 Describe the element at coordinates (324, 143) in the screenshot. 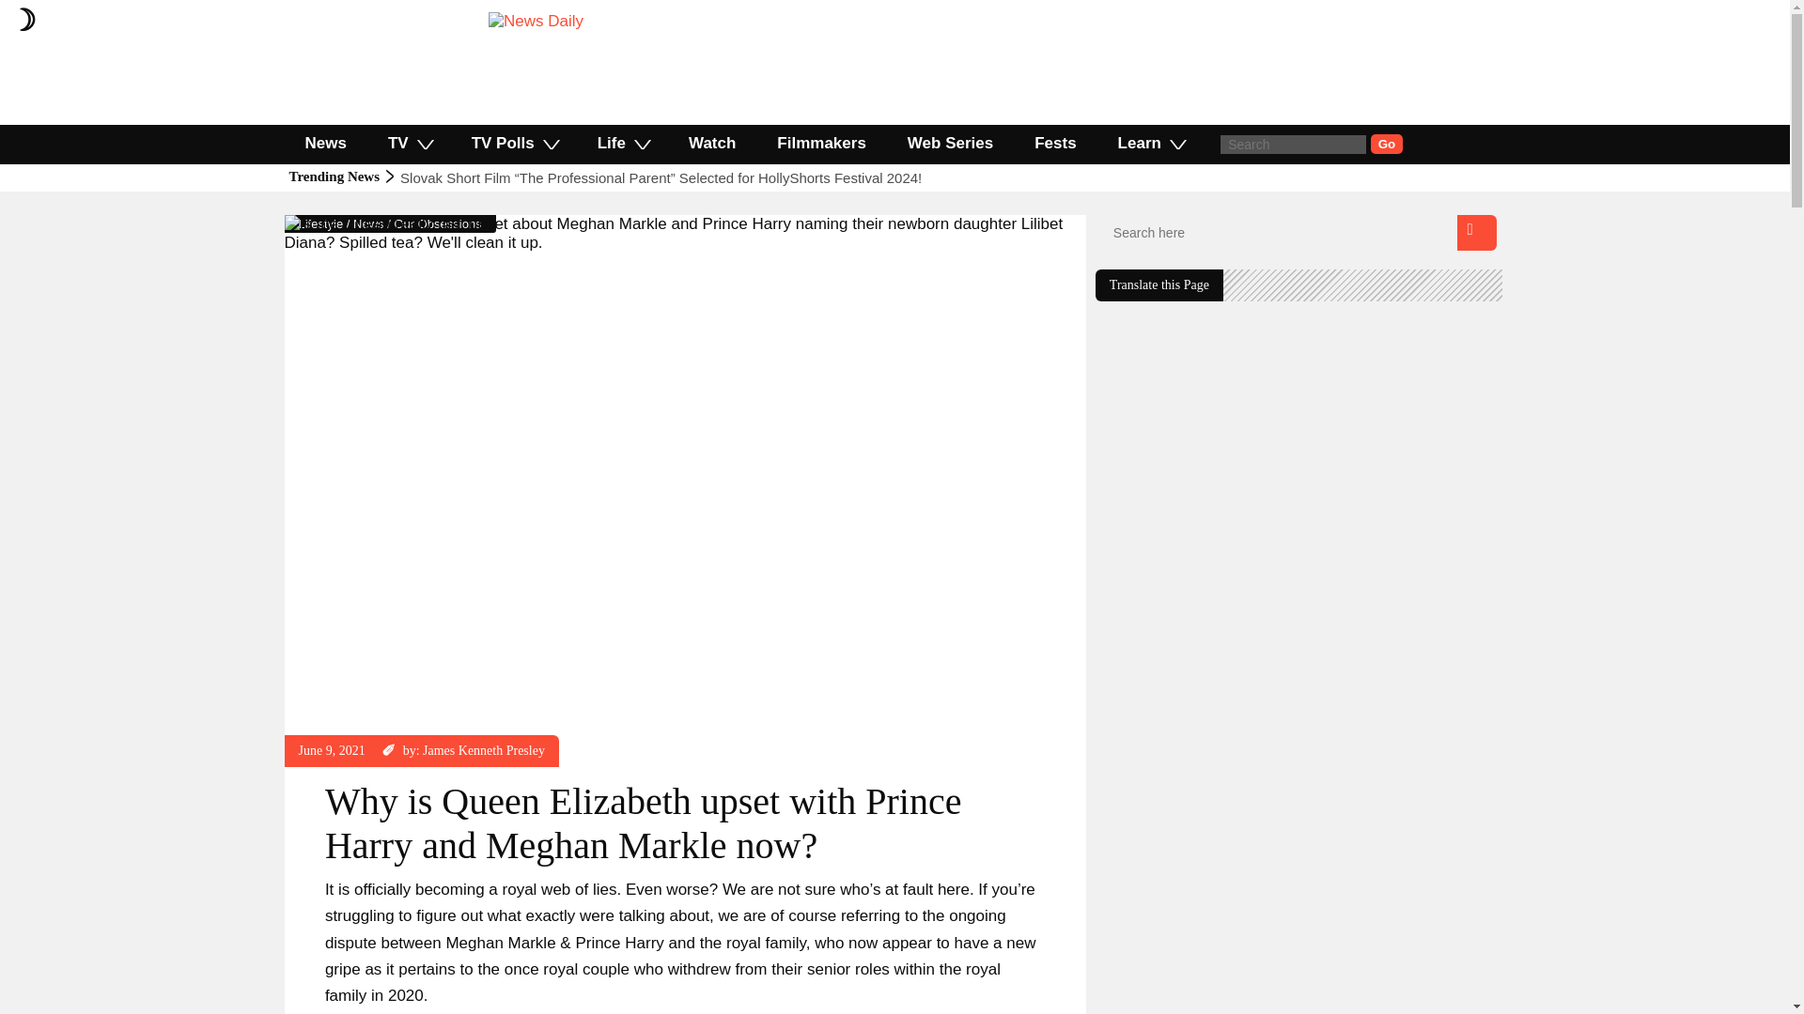

I see `News` at that location.